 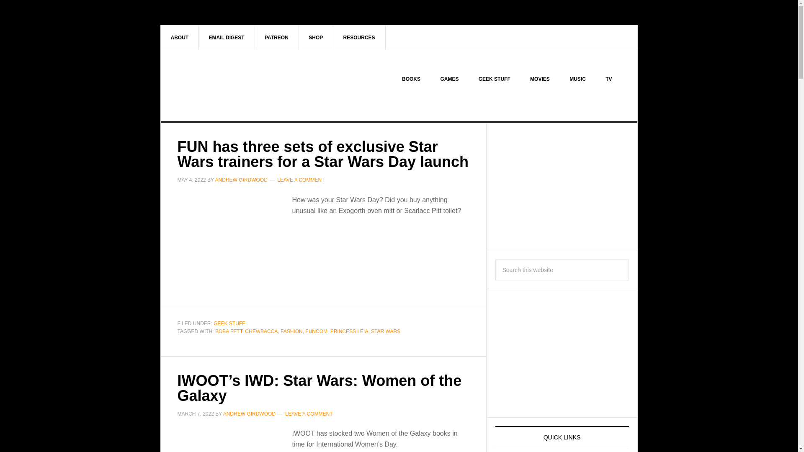 I want to click on GEEK STUFF, so click(x=494, y=79).